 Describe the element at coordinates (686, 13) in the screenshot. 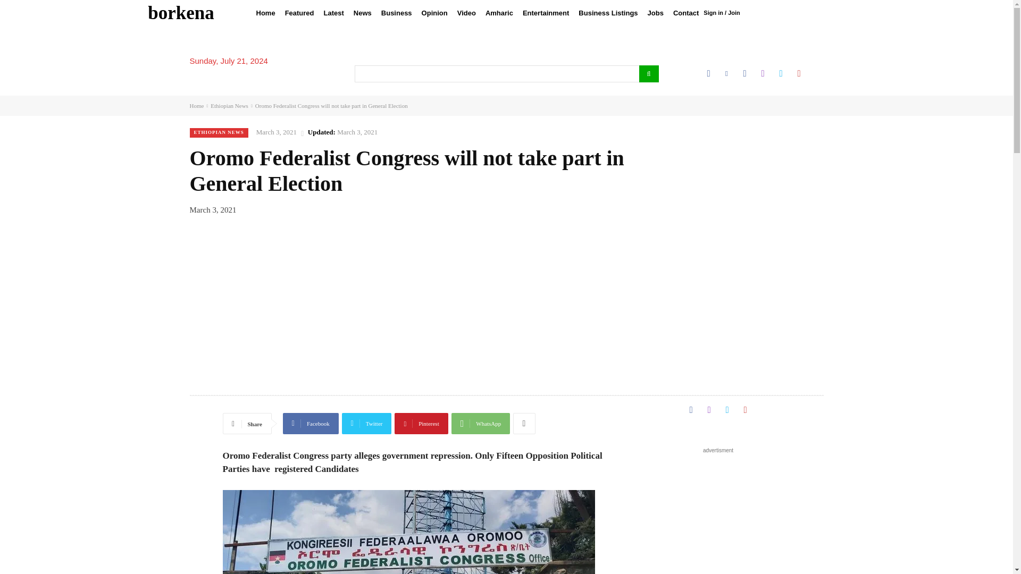

I see `Contact` at that location.